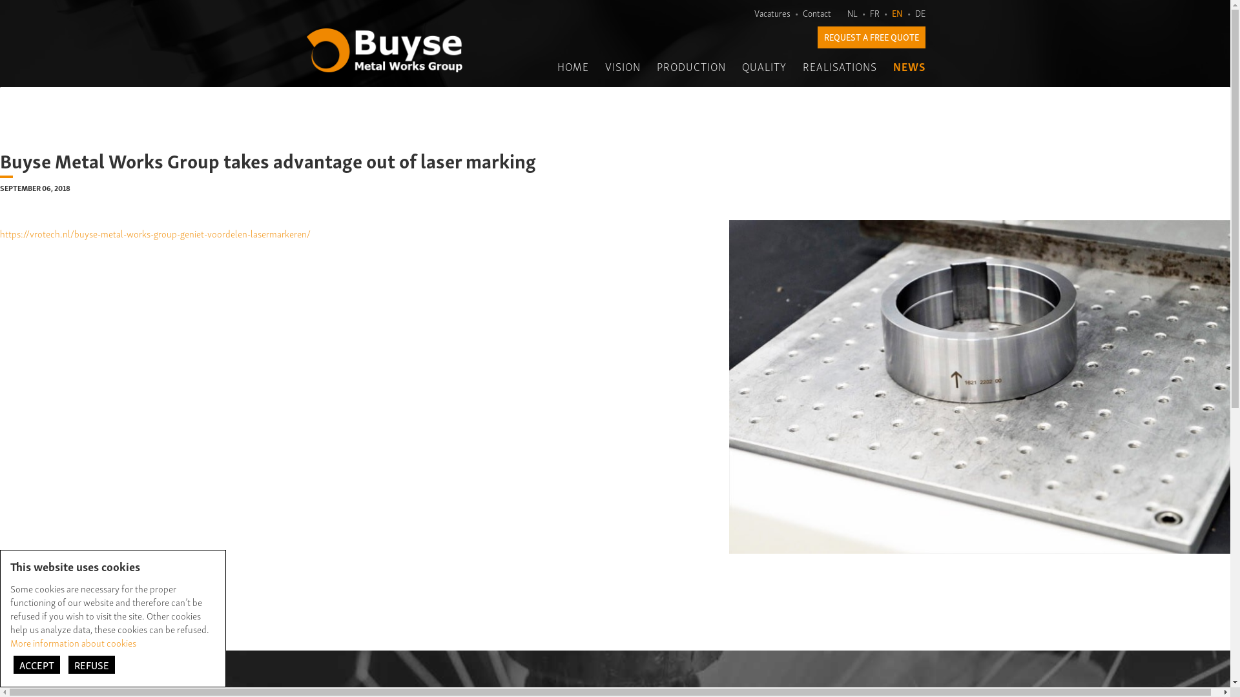 The height and width of the screenshot is (697, 1240). I want to click on FR, so click(874, 13).